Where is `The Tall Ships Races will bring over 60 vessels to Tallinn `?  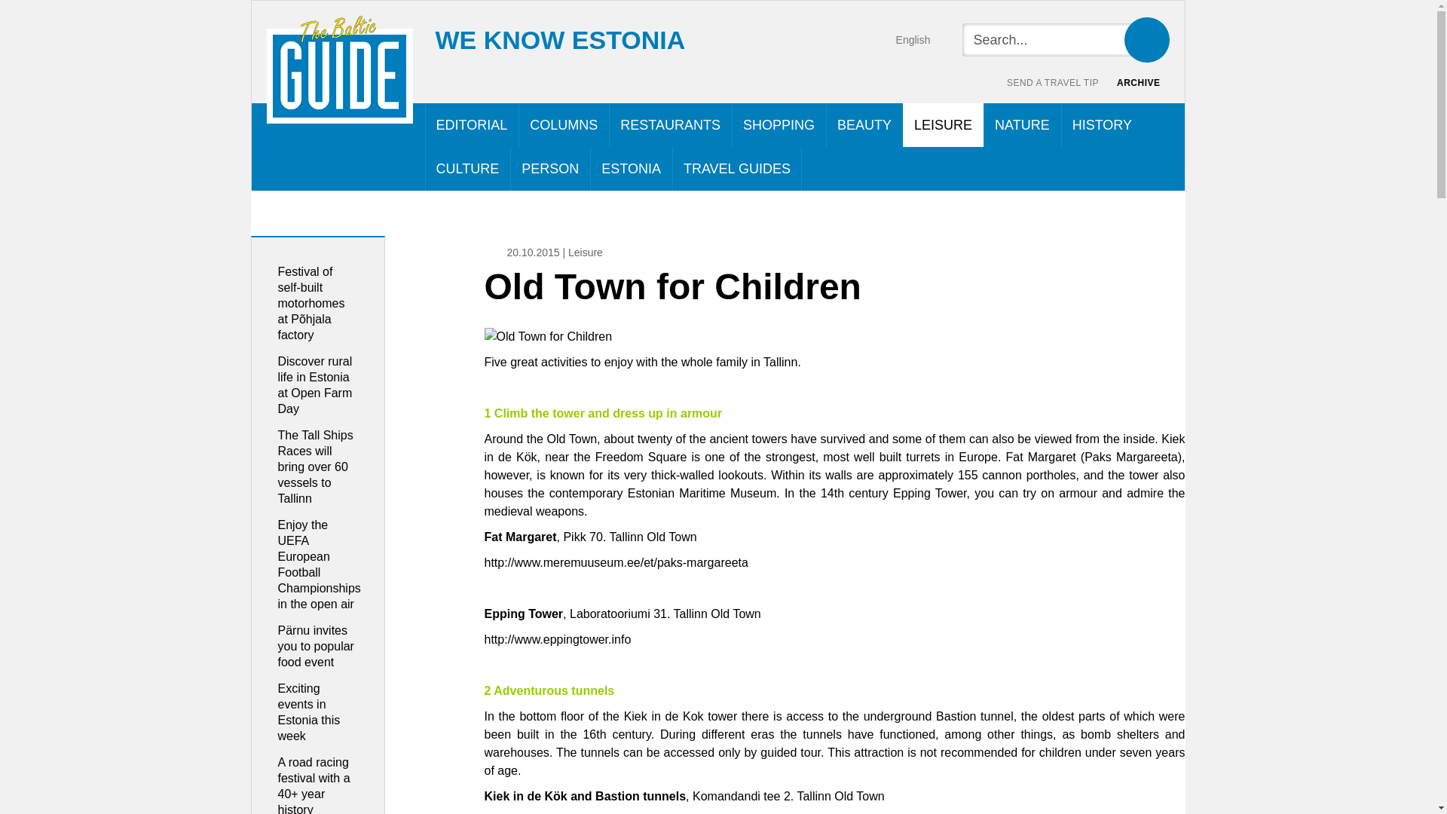 The Tall Ships Races will bring over 60 vessels to Tallinn  is located at coordinates (315, 467).